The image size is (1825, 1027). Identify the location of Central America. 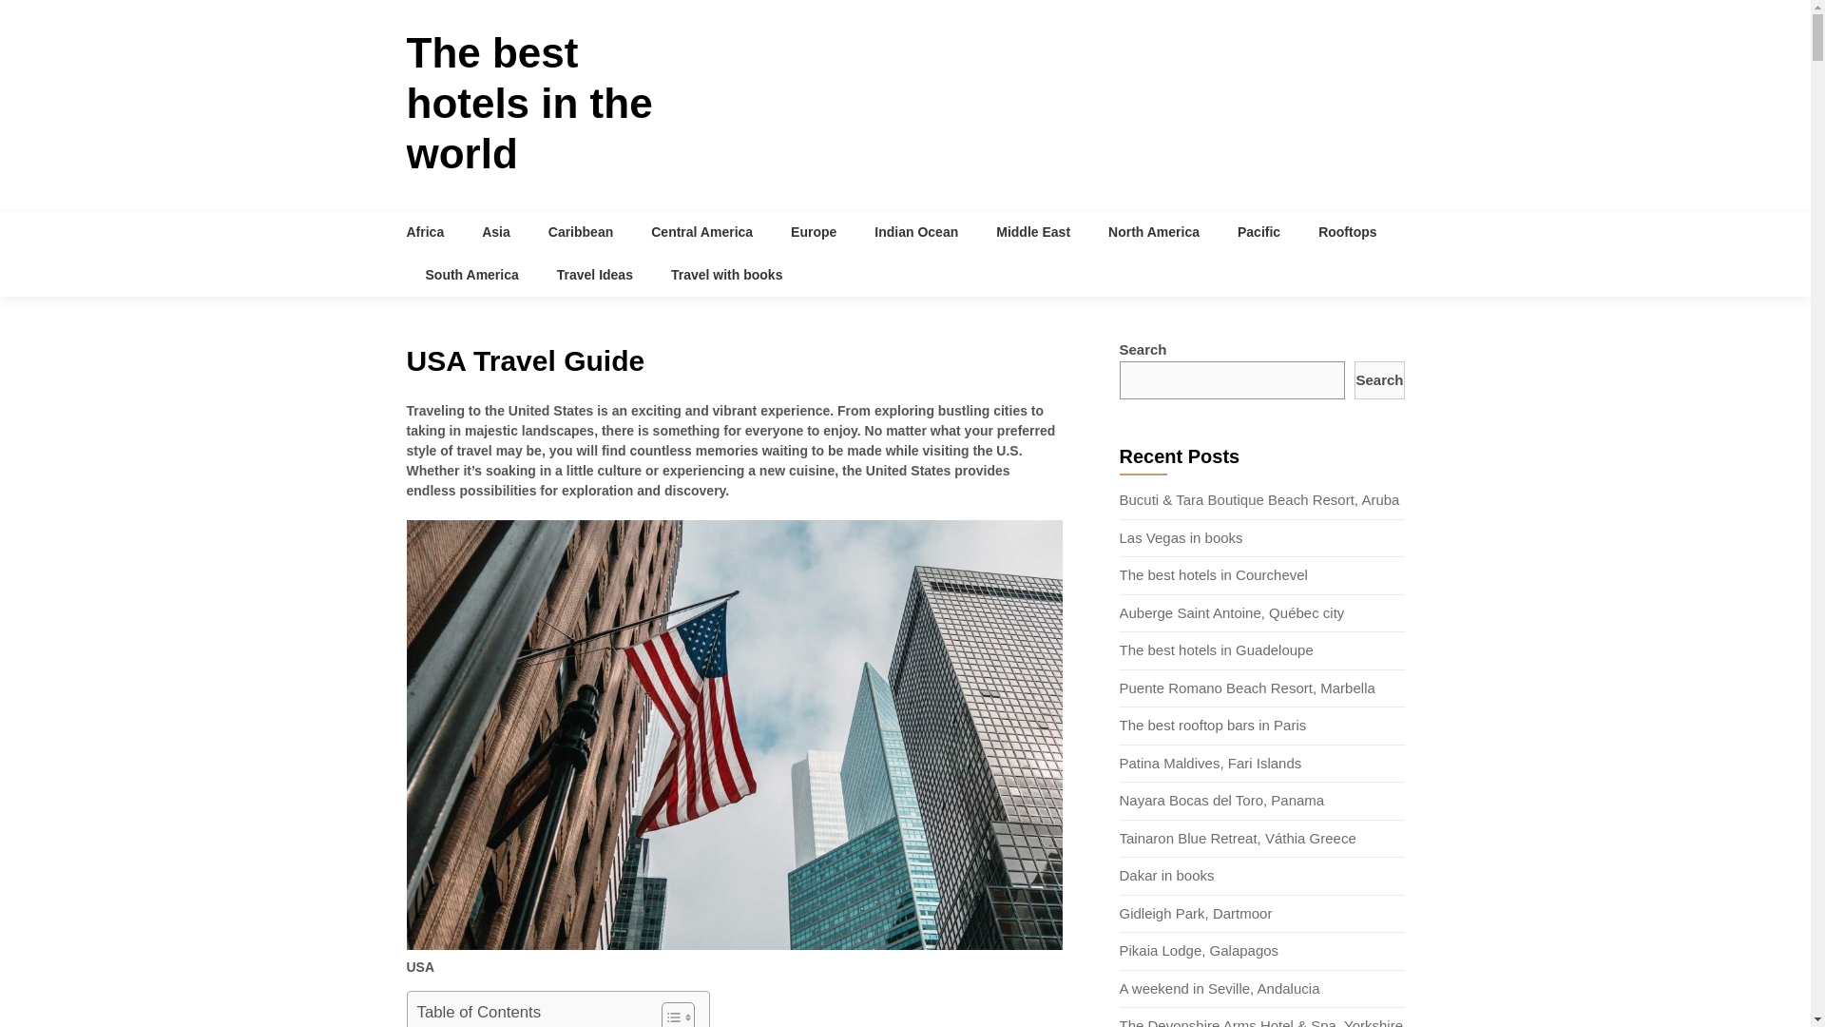
(701, 232).